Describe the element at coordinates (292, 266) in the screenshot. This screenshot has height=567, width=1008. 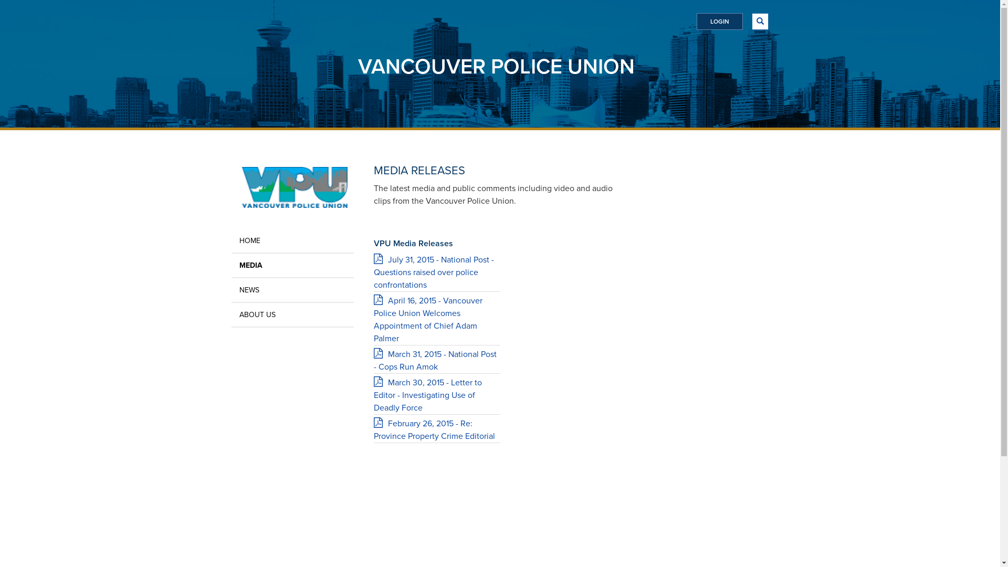
I see `MEDIA` at that location.